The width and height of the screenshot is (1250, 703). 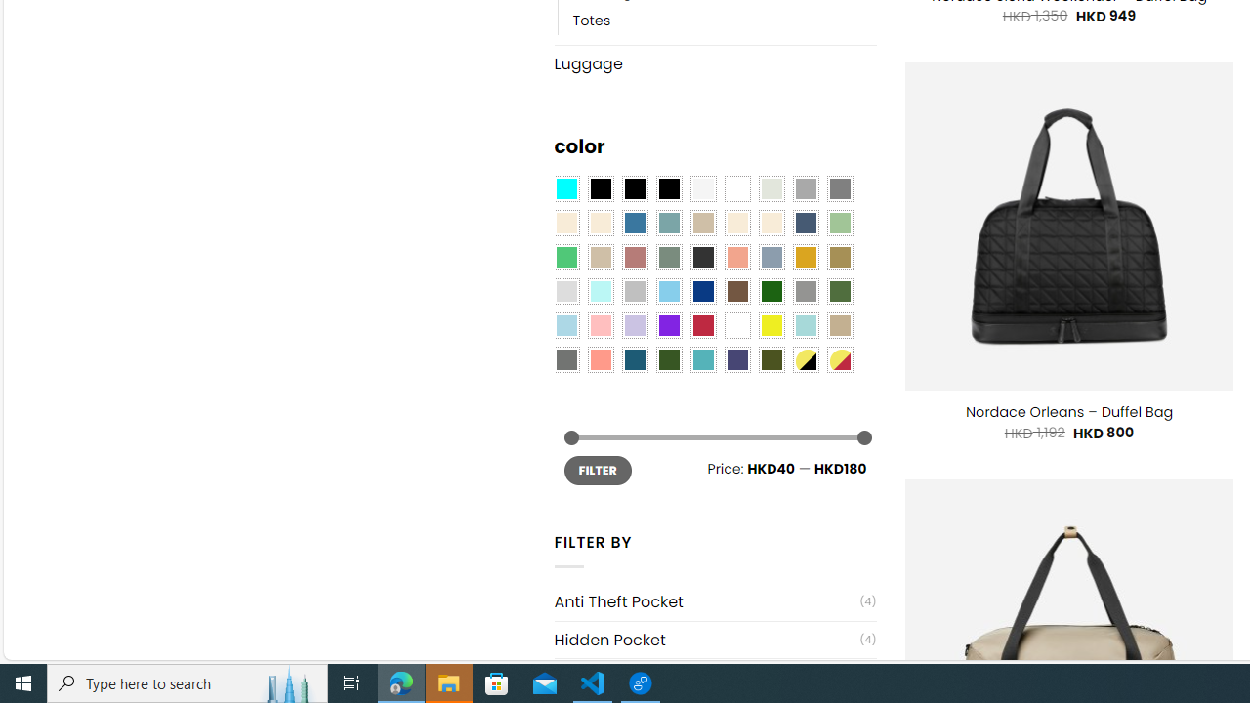 I want to click on All Black, so click(x=600, y=189).